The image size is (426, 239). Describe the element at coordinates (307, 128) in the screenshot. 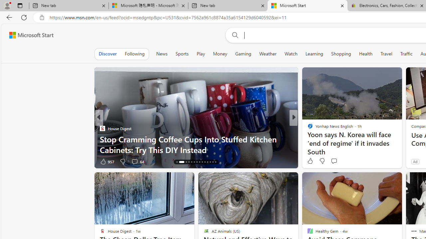

I see ` UPI News` at that location.